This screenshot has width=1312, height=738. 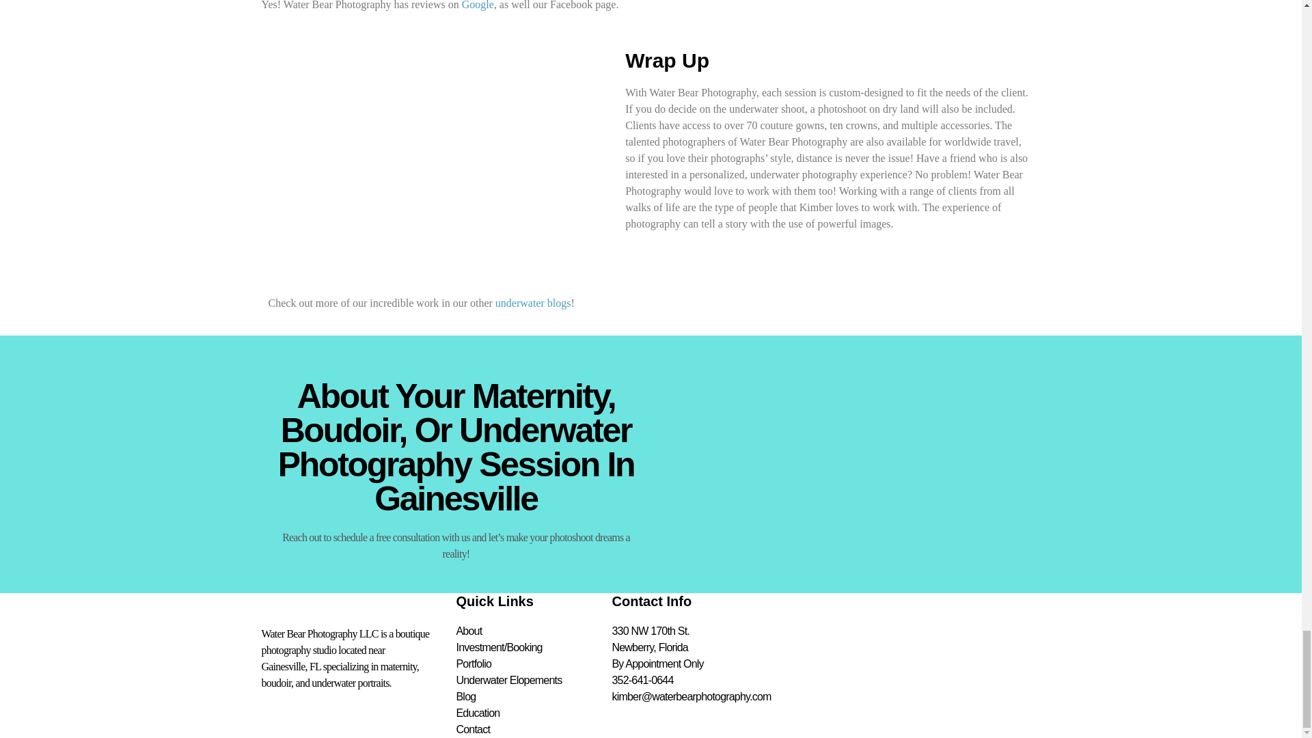 What do you see at coordinates (533, 303) in the screenshot?
I see `underwater blogs` at bounding box center [533, 303].